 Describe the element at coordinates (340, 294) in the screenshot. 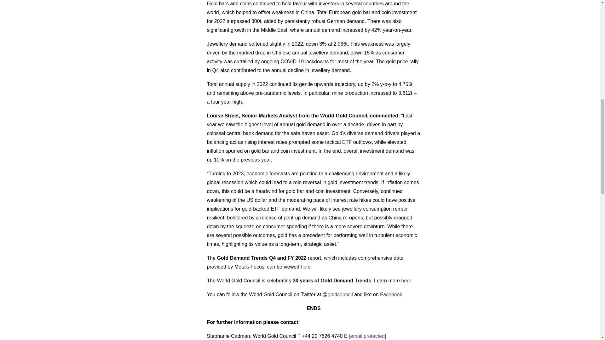

I see `goldcouncil` at that location.